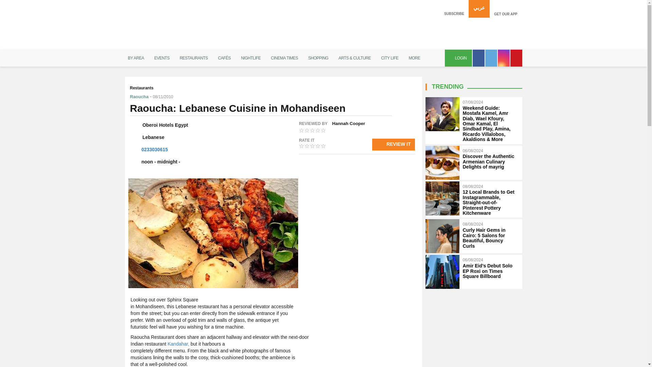  Describe the element at coordinates (458, 58) in the screenshot. I see `LOGIN` at that location.